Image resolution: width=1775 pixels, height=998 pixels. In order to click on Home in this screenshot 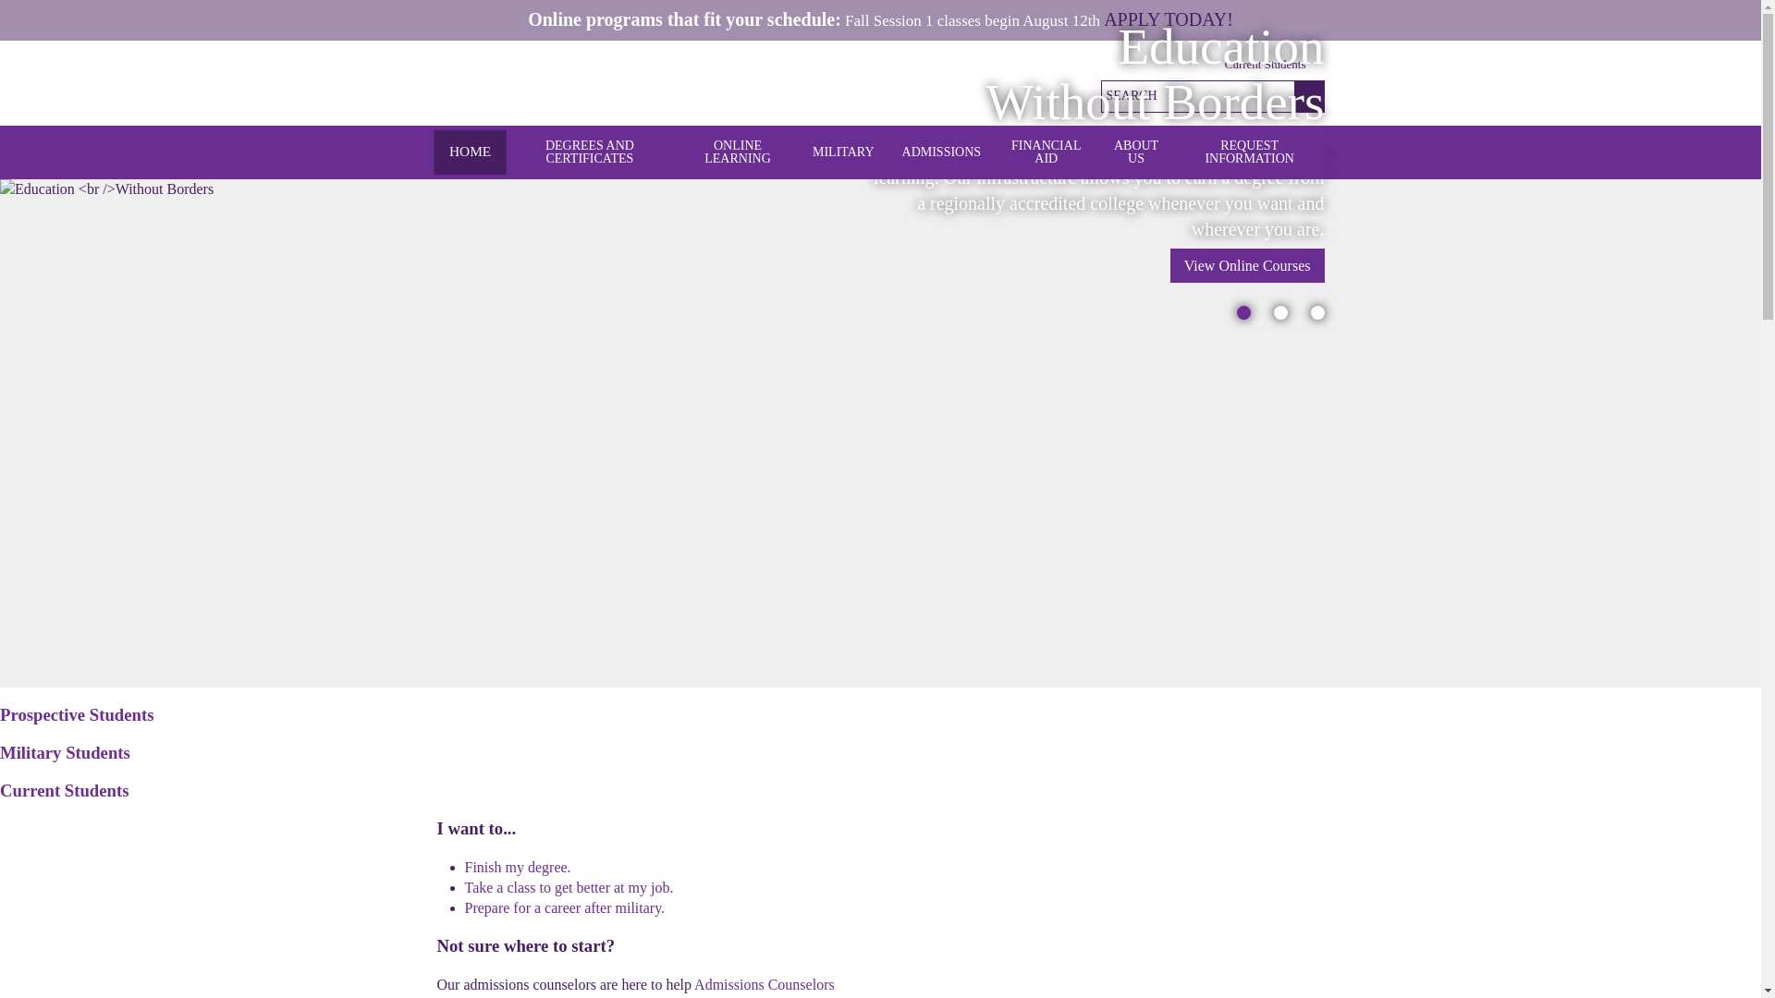, I will do `click(466, 150)`.